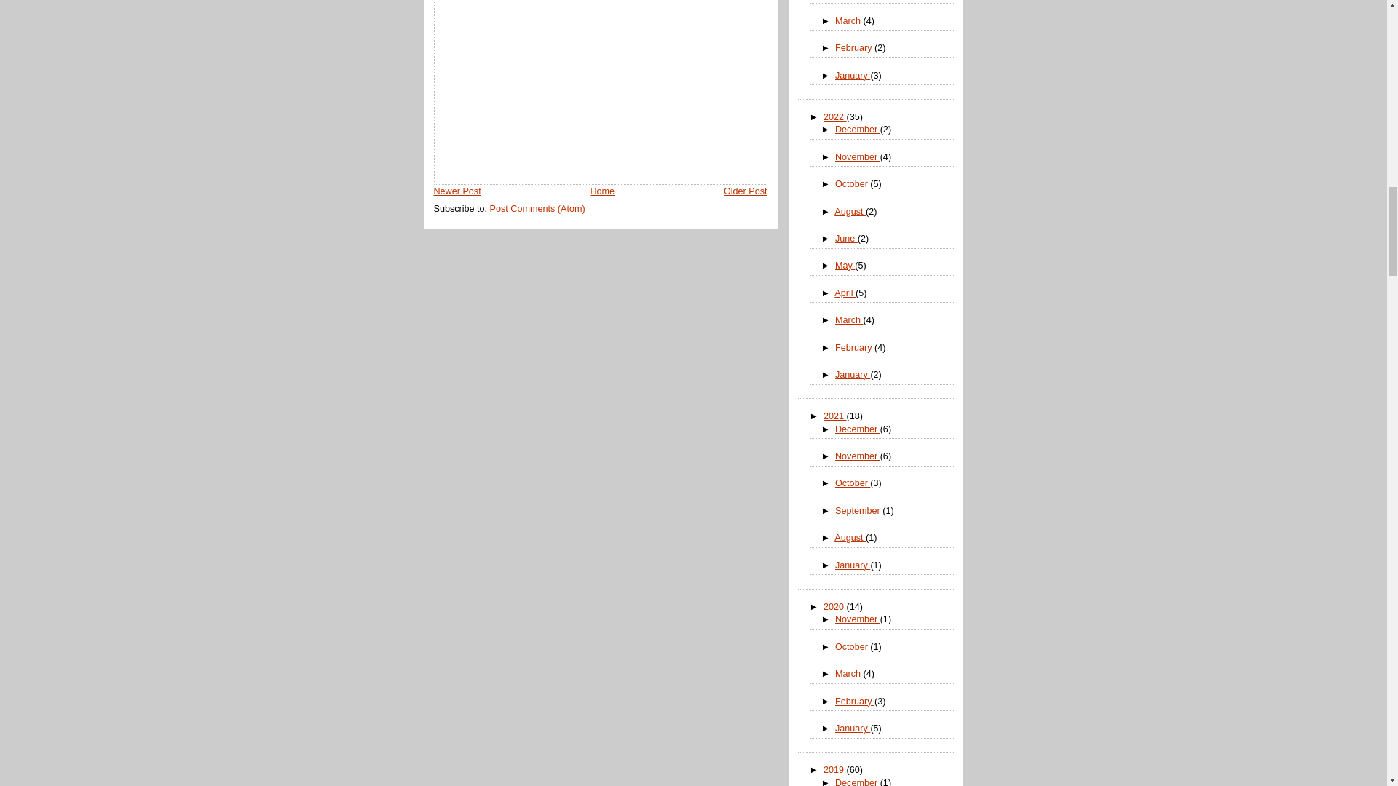 This screenshot has width=1398, height=786. Describe the element at coordinates (602, 191) in the screenshot. I see `Home` at that location.